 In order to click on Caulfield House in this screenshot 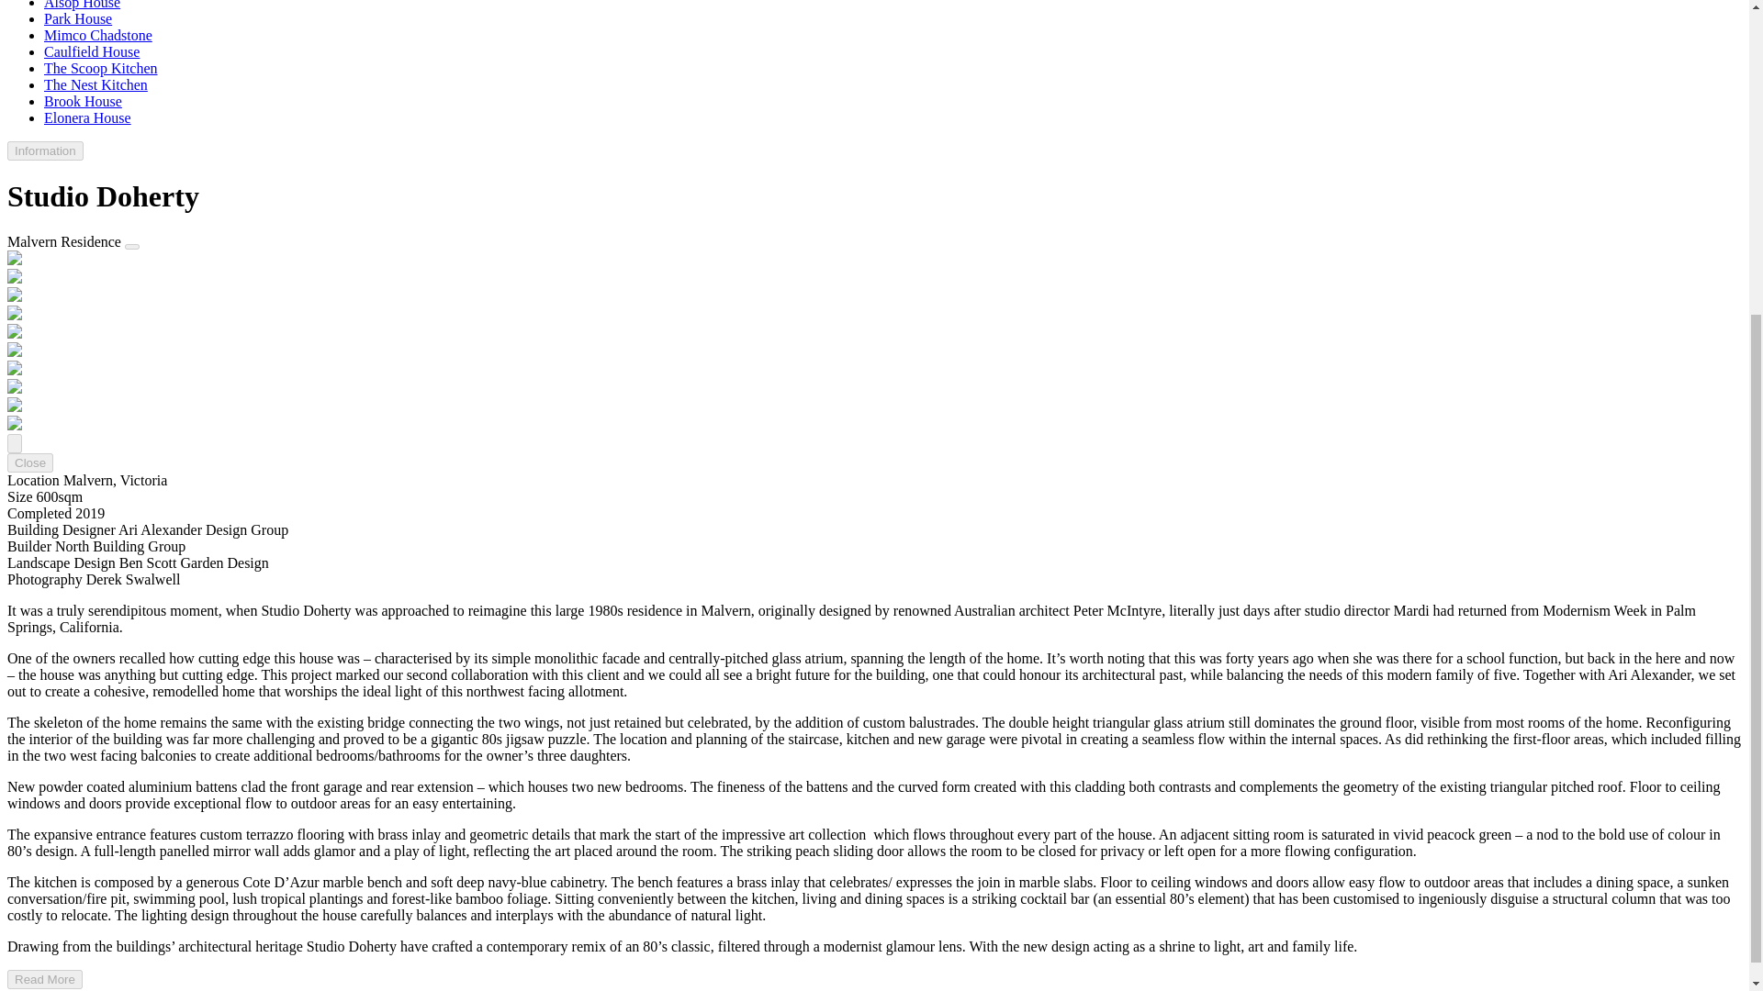, I will do `click(92, 51)`.